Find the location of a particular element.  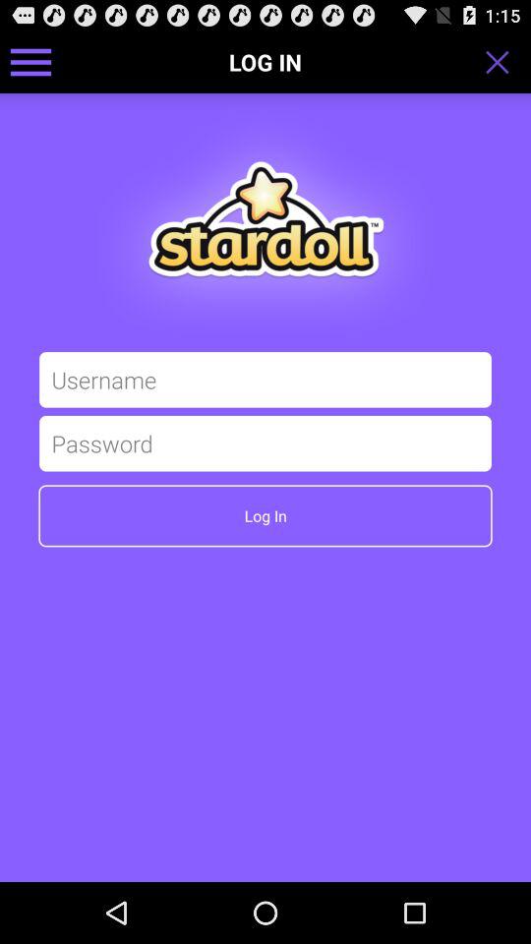

the toggle is used to close the login page is located at coordinates (503, 62).